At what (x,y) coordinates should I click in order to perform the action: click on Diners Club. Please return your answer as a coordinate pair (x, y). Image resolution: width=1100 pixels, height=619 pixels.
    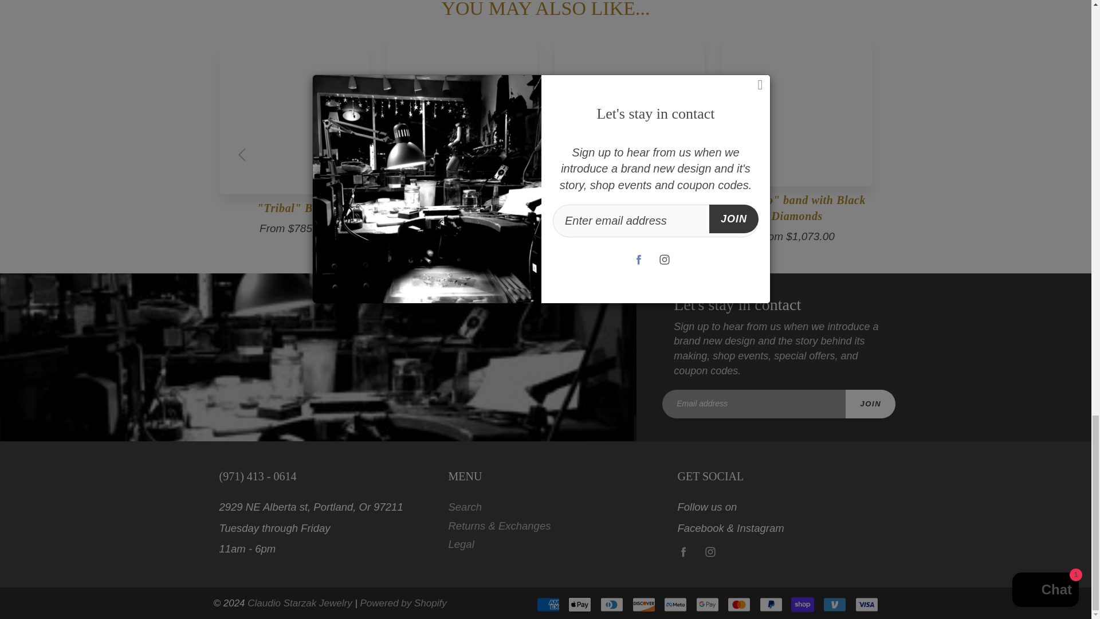
    Looking at the image, I should click on (612, 605).